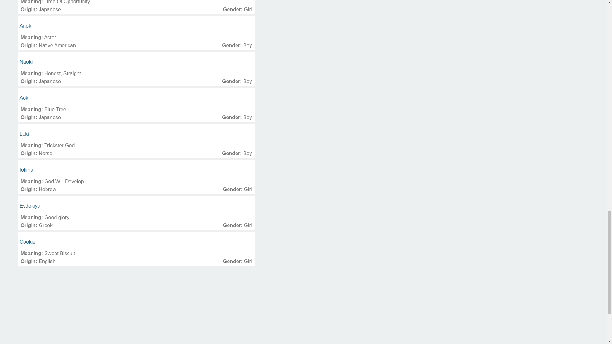 The width and height of the screenshot is (612, 344). Describe the element at coordinates (26, 62) in the screenshot. I see `Naoki` at that location.